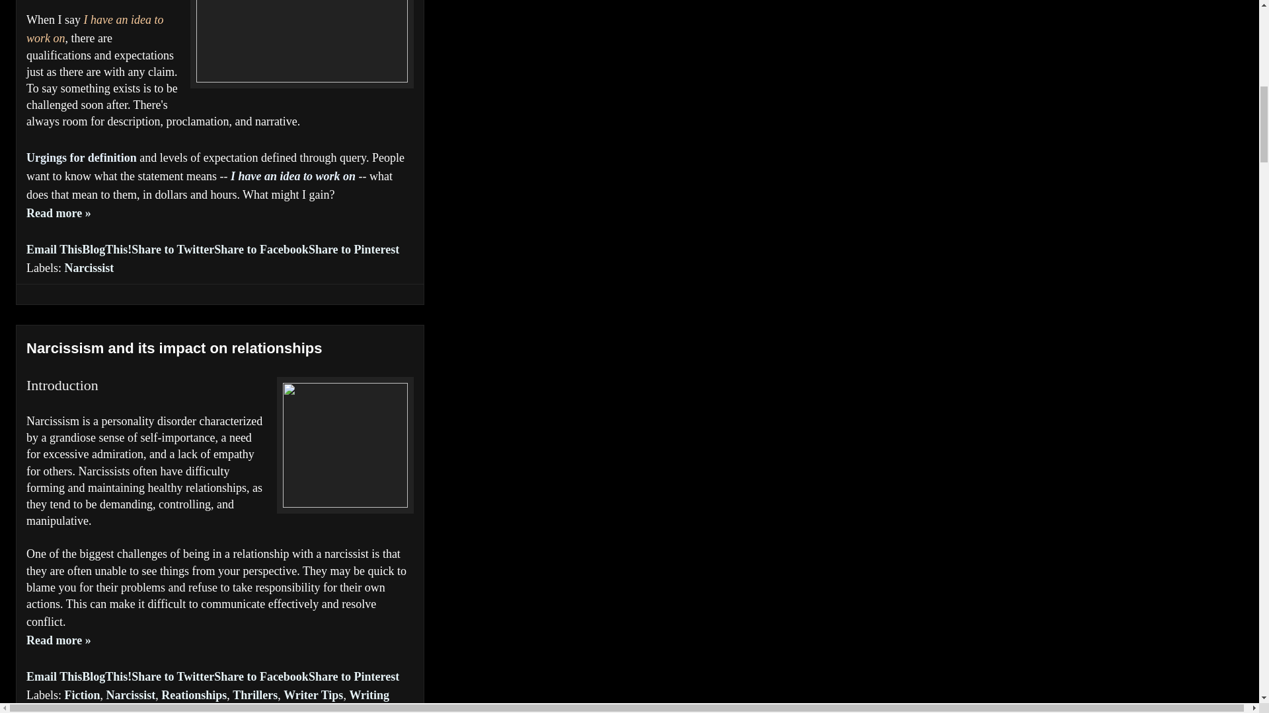 The height and width of the screenshot is (713, 1269). Describe the element at coordinates (313, 695) in the screenshot. I see `Writer Tips` at that location.